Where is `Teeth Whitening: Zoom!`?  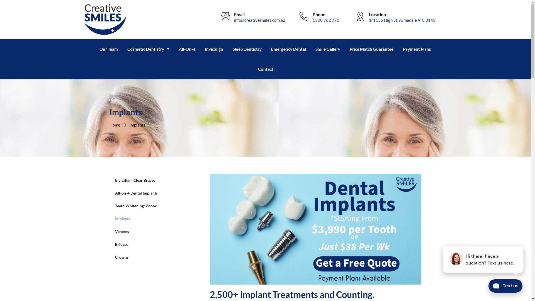 Teeth Whitening: Zoom! is located at coordinates (150, 206).